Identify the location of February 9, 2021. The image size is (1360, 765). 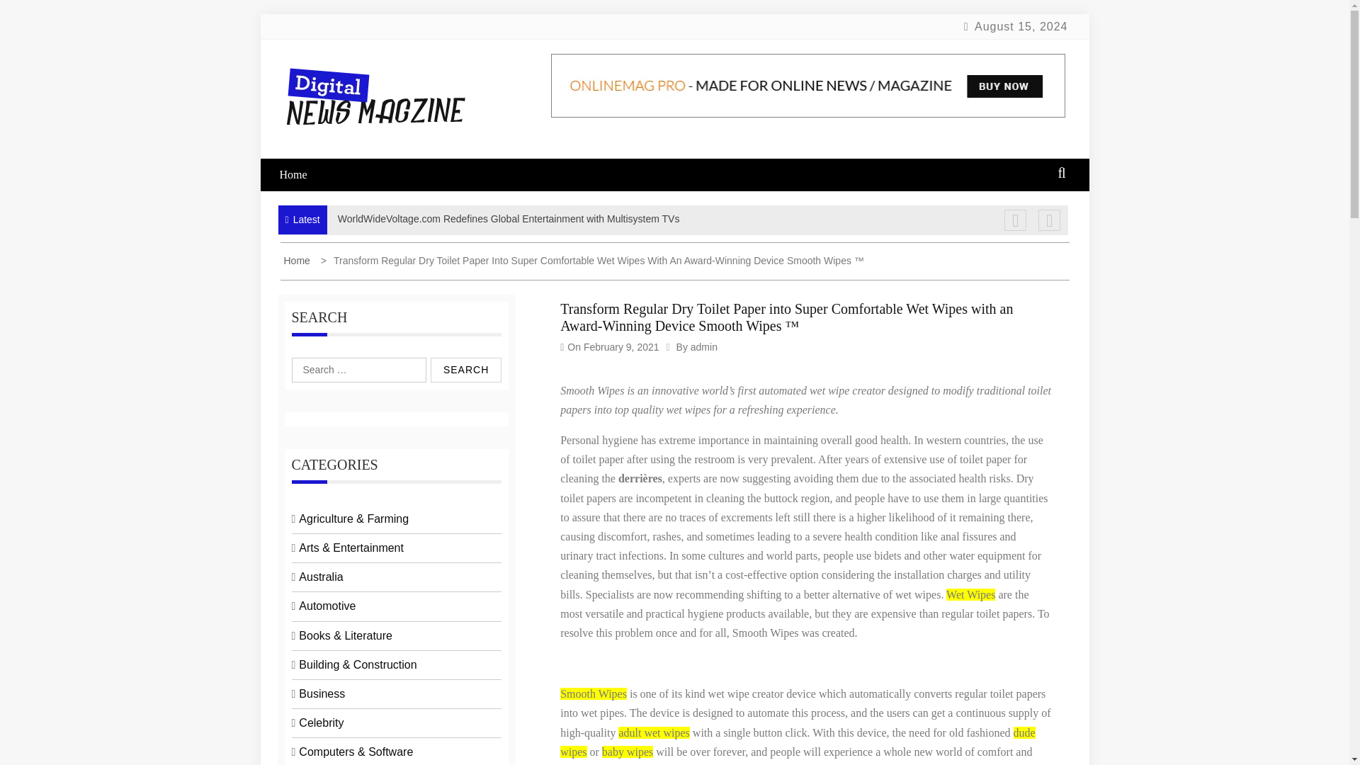
(621, 346).